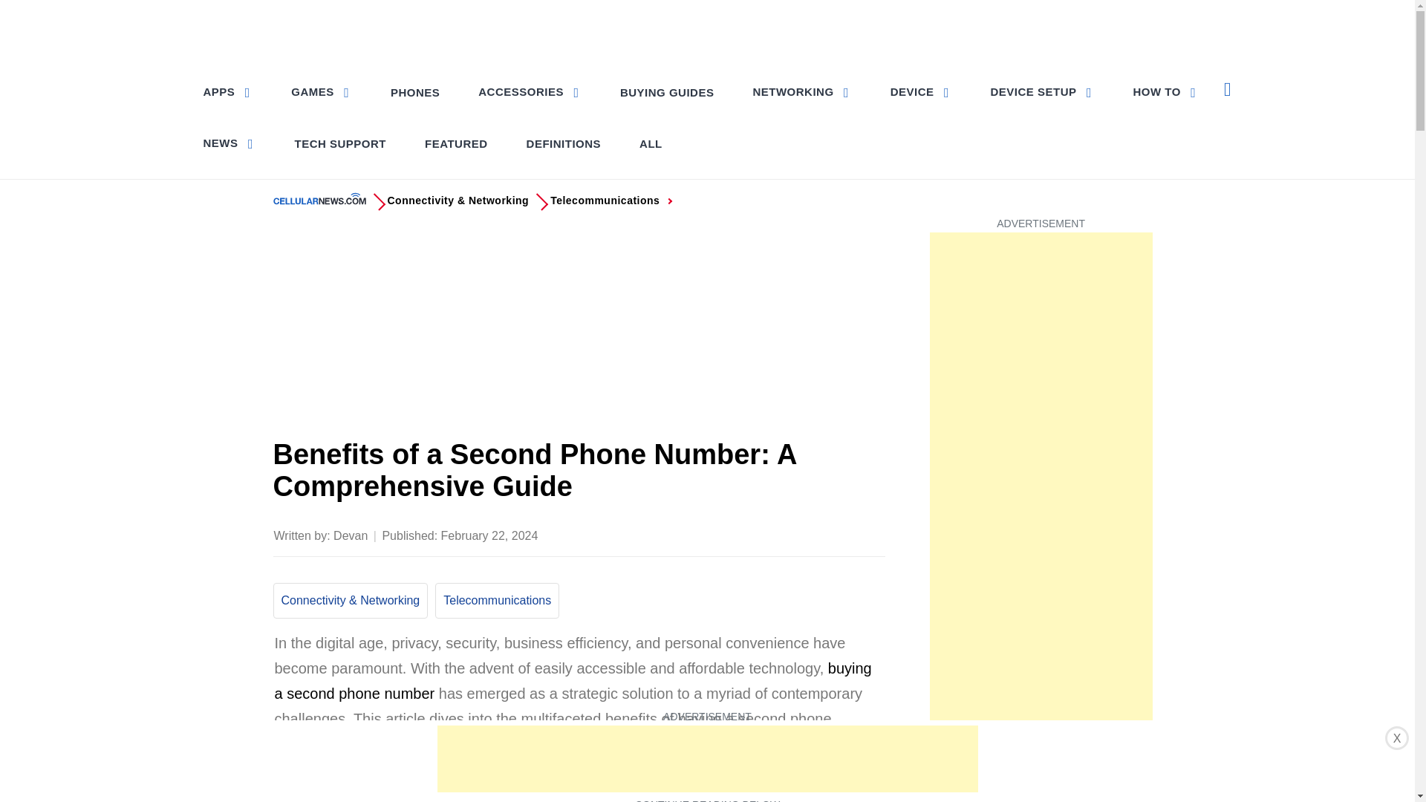 The image size is (1426, 802). Describe the element at coordinates (813, 534) in the screenshot. I see `Share on Whatsapp` at that location.